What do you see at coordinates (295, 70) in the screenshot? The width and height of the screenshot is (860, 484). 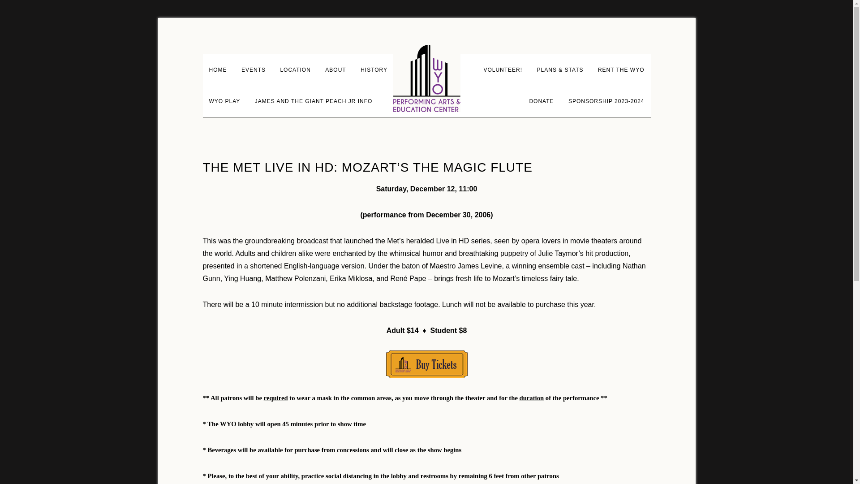 I see `LOCATION` at bounding box center [295, 70].